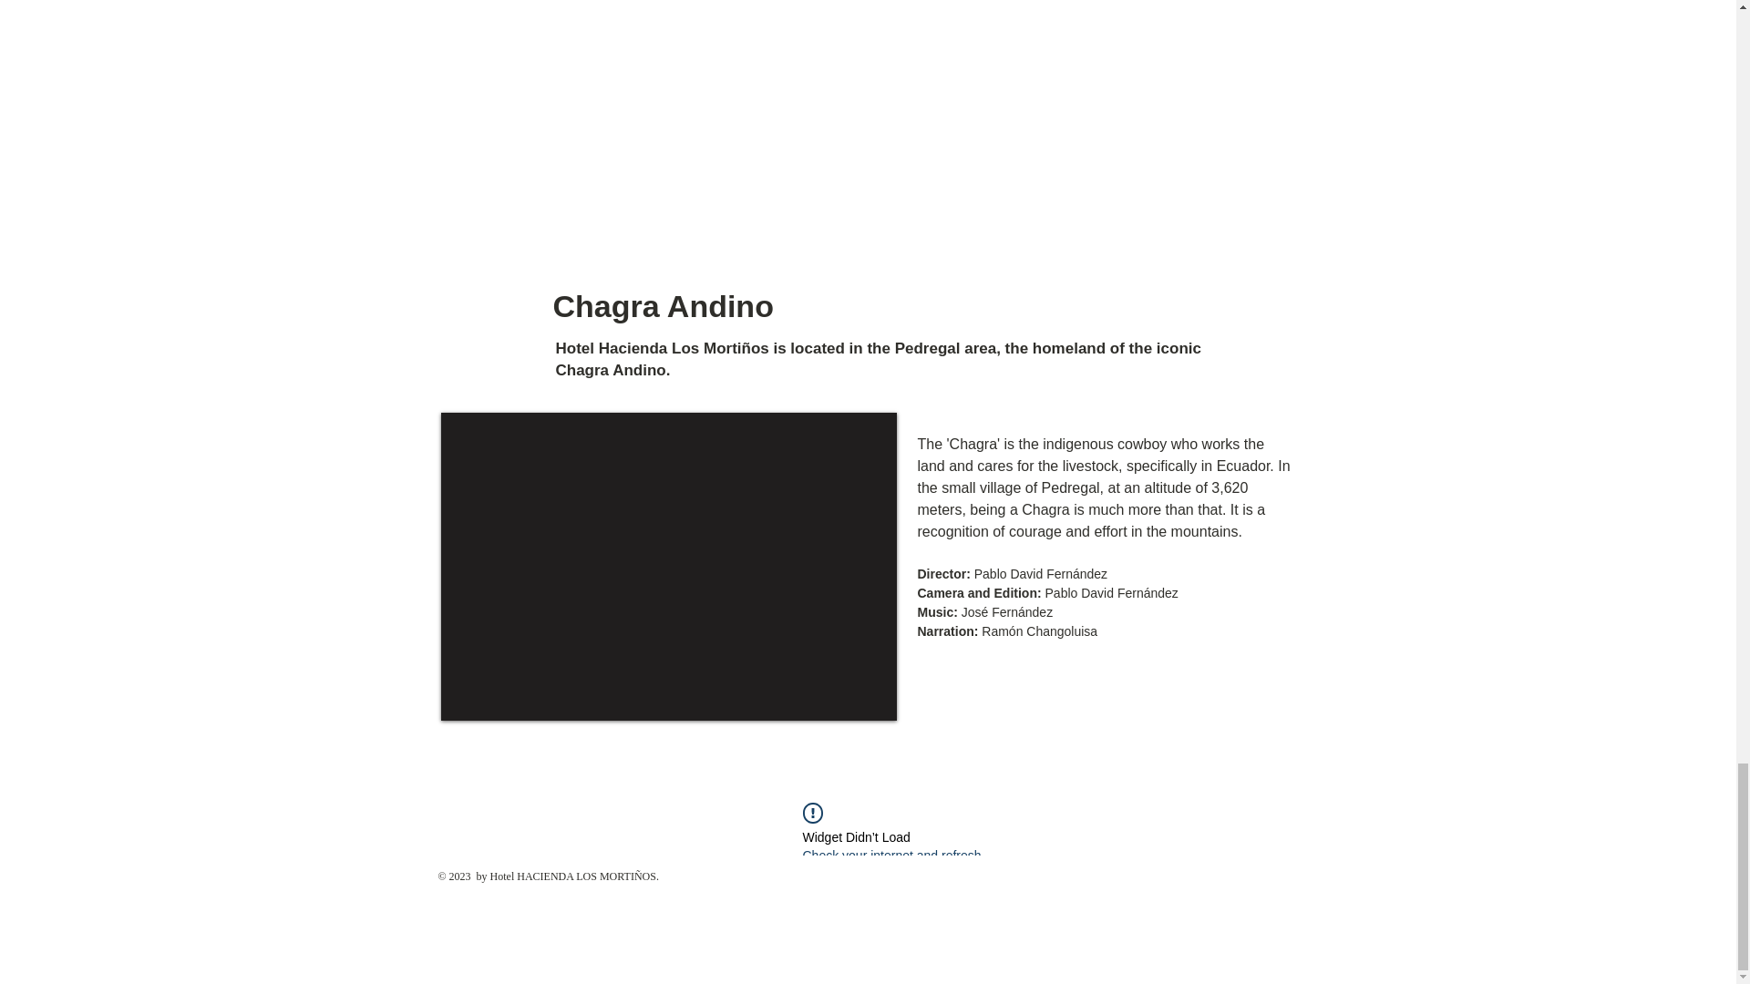 The image size is (1750, 984). What do you see at coordinates (668, 566) in the screenshot?
I see `External YouTube` at bounding box center [668, 566].